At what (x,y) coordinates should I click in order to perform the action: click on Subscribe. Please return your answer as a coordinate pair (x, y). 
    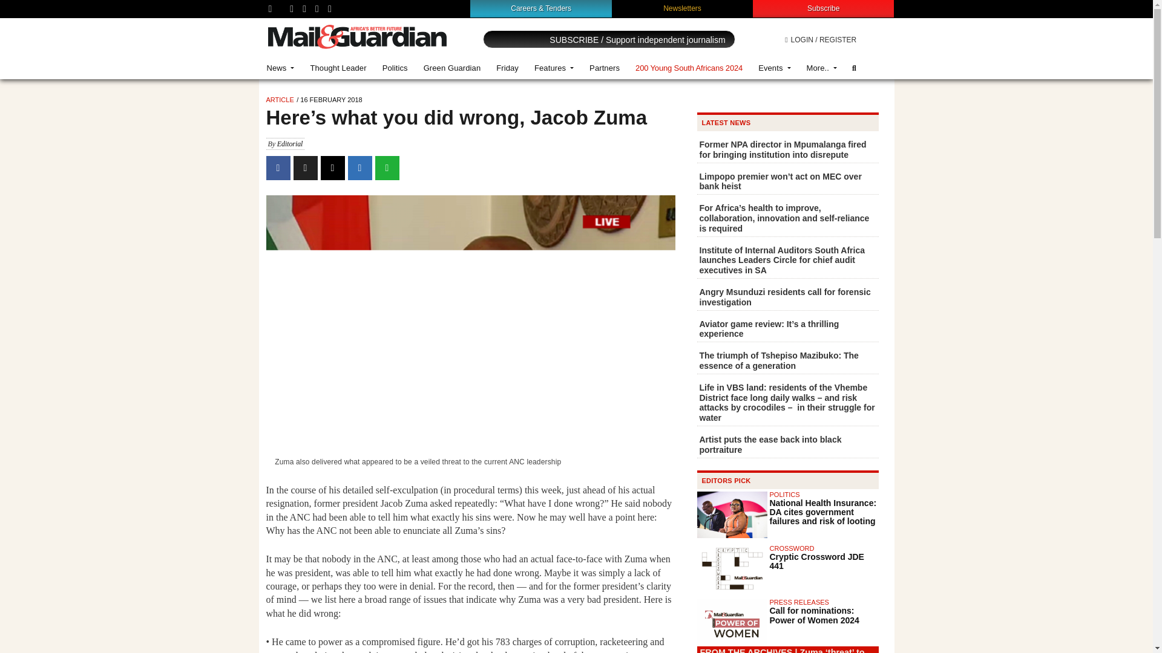
    Looking at the image, I should click on (823, 8).